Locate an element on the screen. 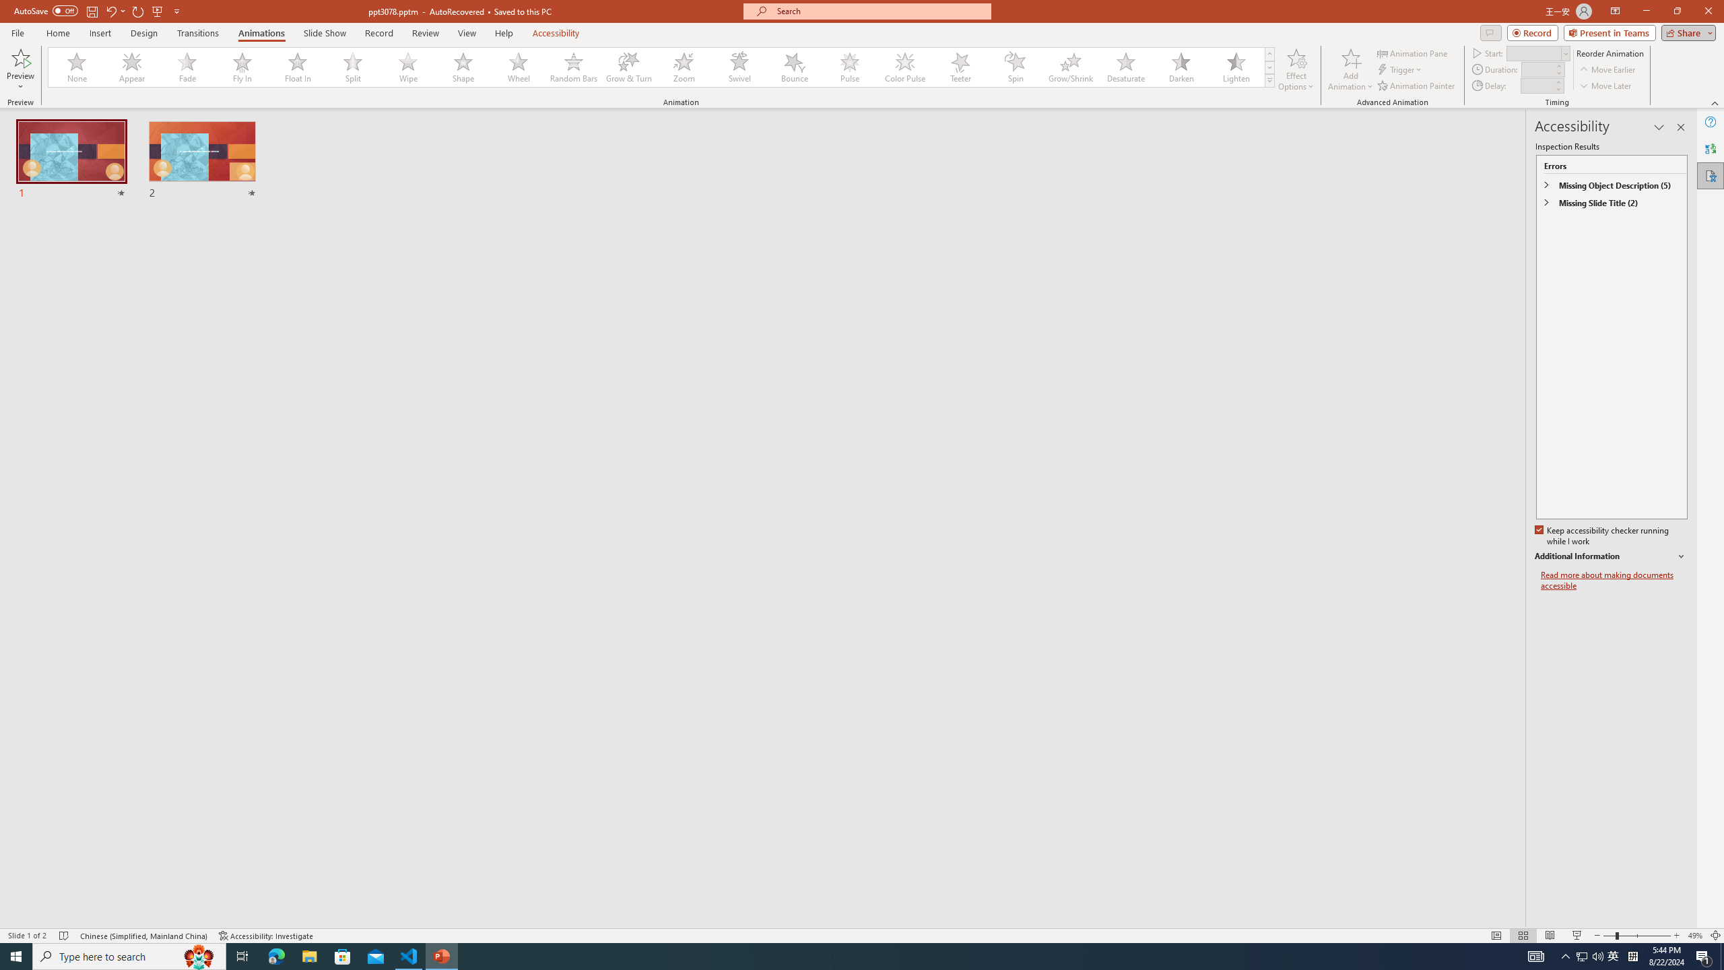 The width and height of the screenshot is (1724, 970). Animation Delay is located at coordinates (1535, 86).